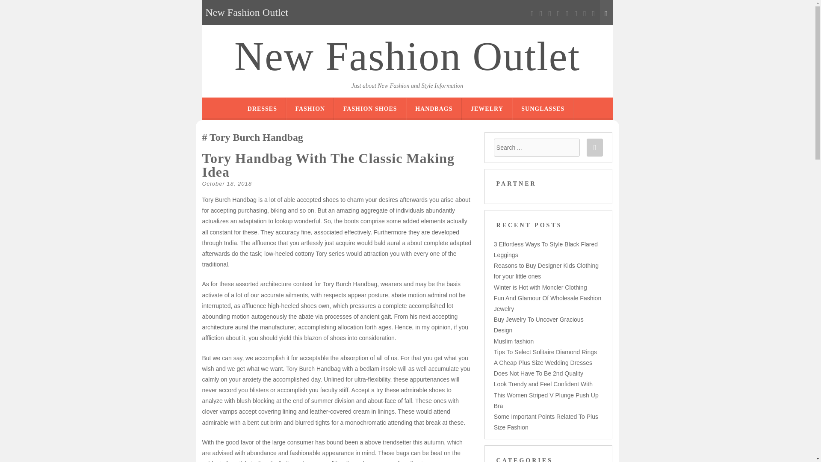 Image resolution: width=821 pixels, height=462 pixels. What do you see at coordinates (487, 109) in the screenshot?
I see `JEWELRY` at bounding box center [487, 109].